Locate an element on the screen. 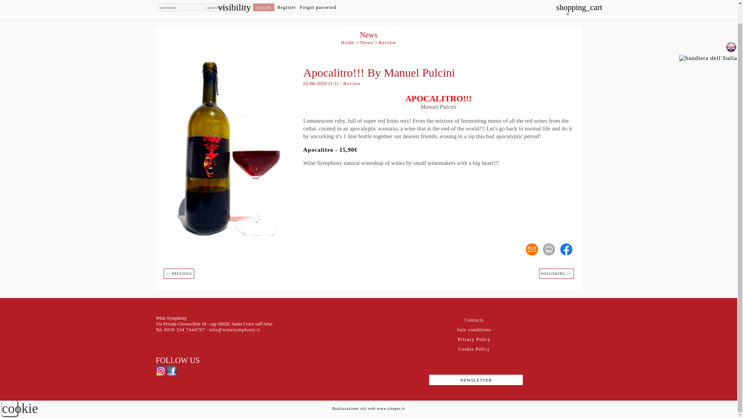 Image resolution: width=743 pixels, height=418 pixels. NEWSLETTER is located at coordinates (476, 379).